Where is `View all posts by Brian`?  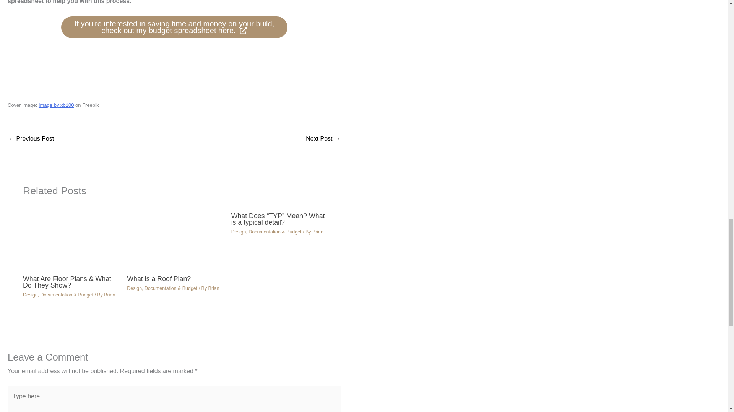 View all posts by Brian is located at coordinates (318, 232).